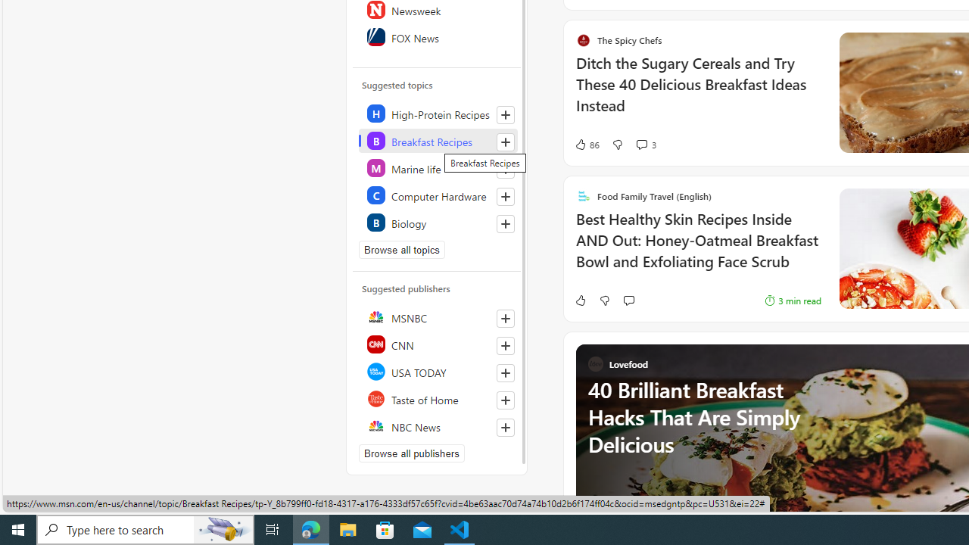 This screenshot has width=969, height=545. I want to click on Follow this source, so click(505, 427).